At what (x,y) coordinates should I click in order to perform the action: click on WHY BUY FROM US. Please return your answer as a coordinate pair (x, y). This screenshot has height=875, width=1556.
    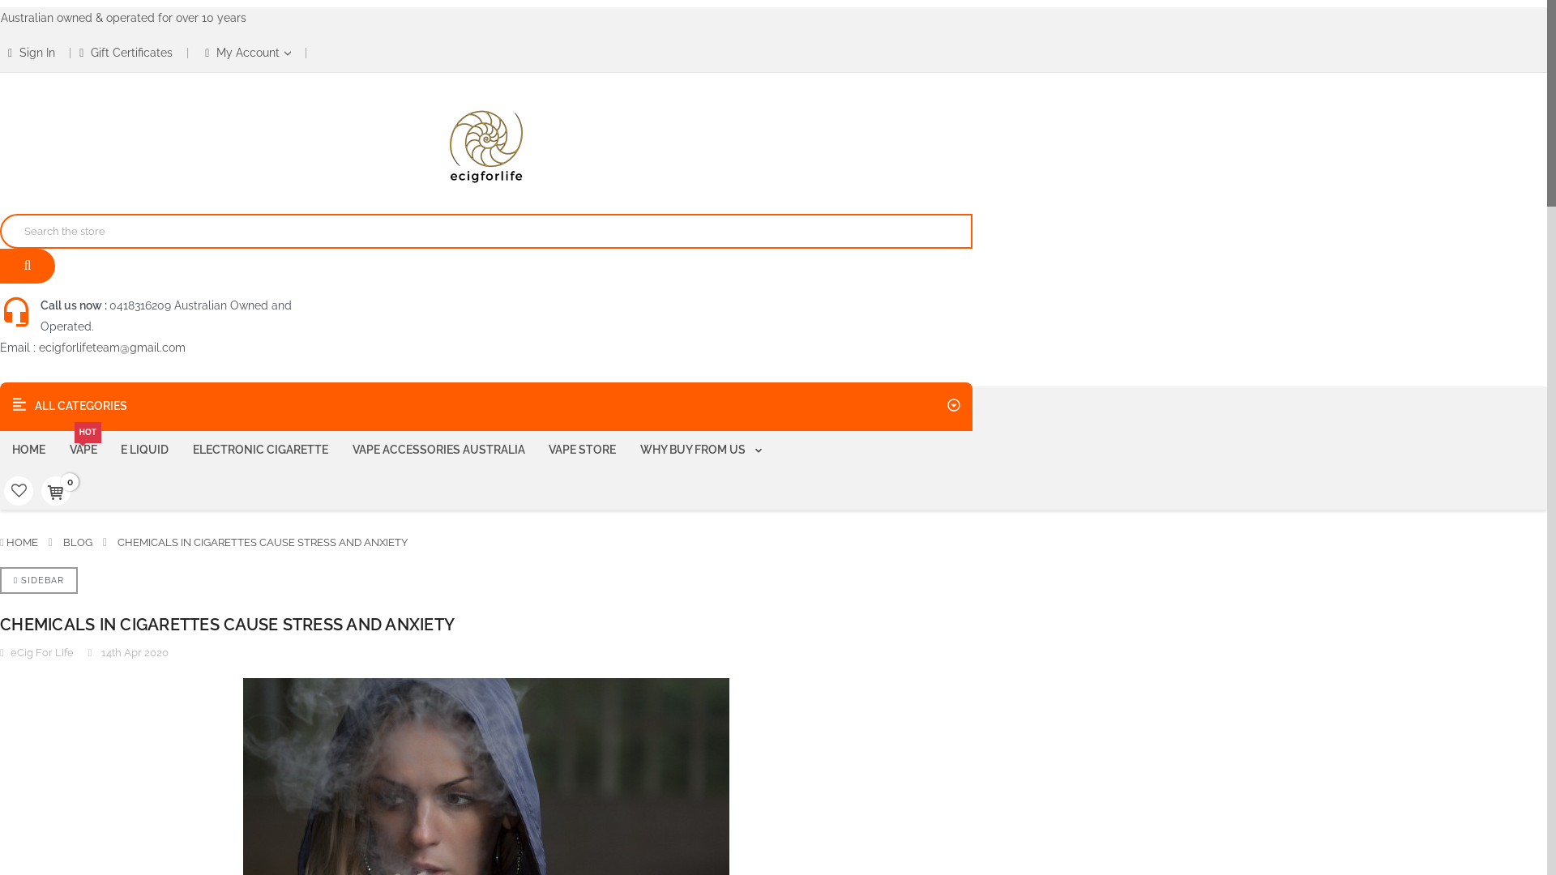
    Looking at the image, I should click on (703, 450).